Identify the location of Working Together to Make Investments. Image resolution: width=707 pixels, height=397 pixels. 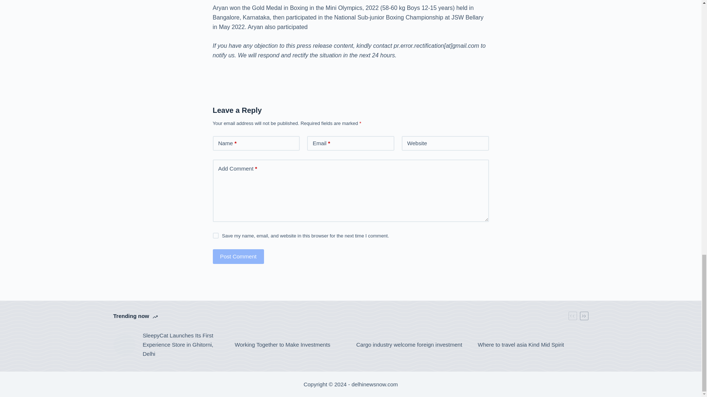
(283, 345).